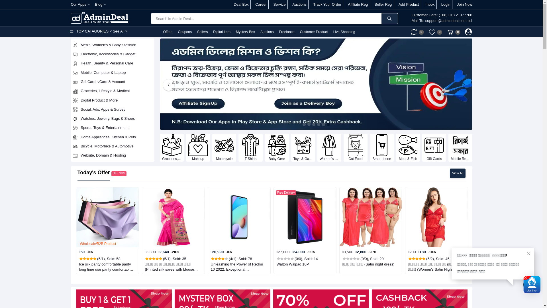 The height and width of the screenshot is (308, 547). I want to click on Smartphone, so click(382, 148).